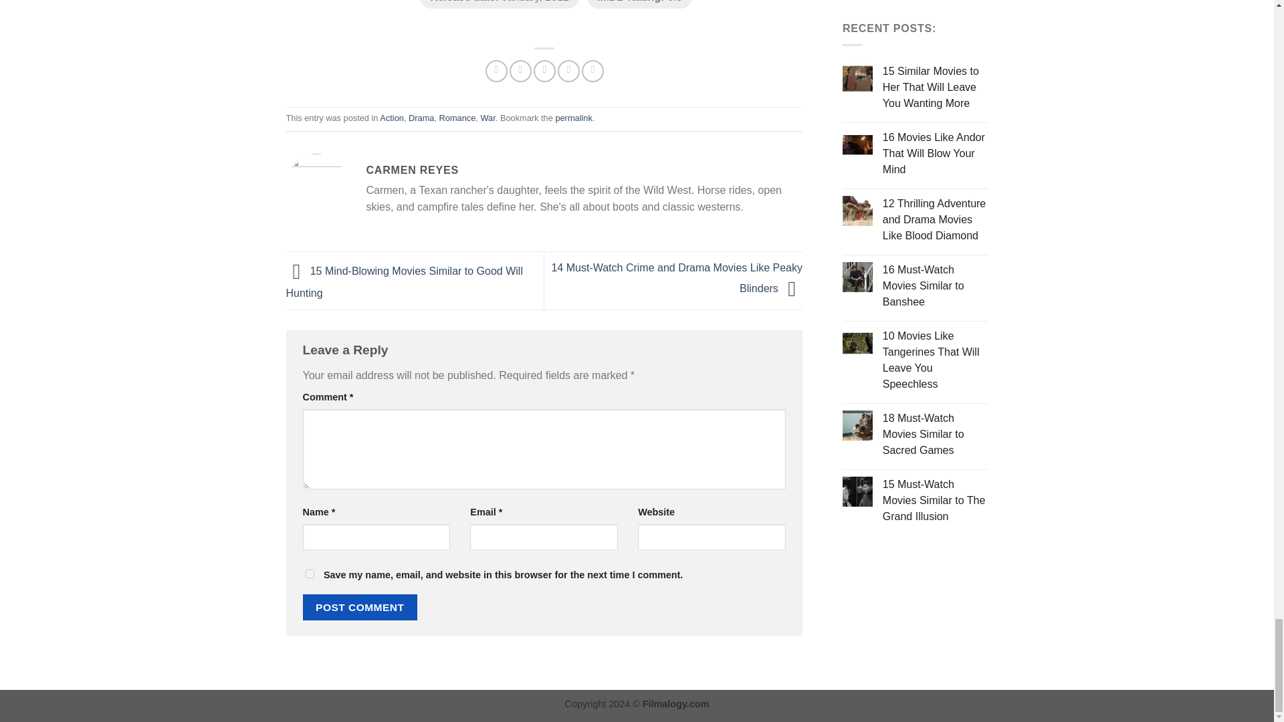 The image size is (1284, 722). Describe the element at coordinates (573, 118) in the screenshot. I see `permalink` at that location.